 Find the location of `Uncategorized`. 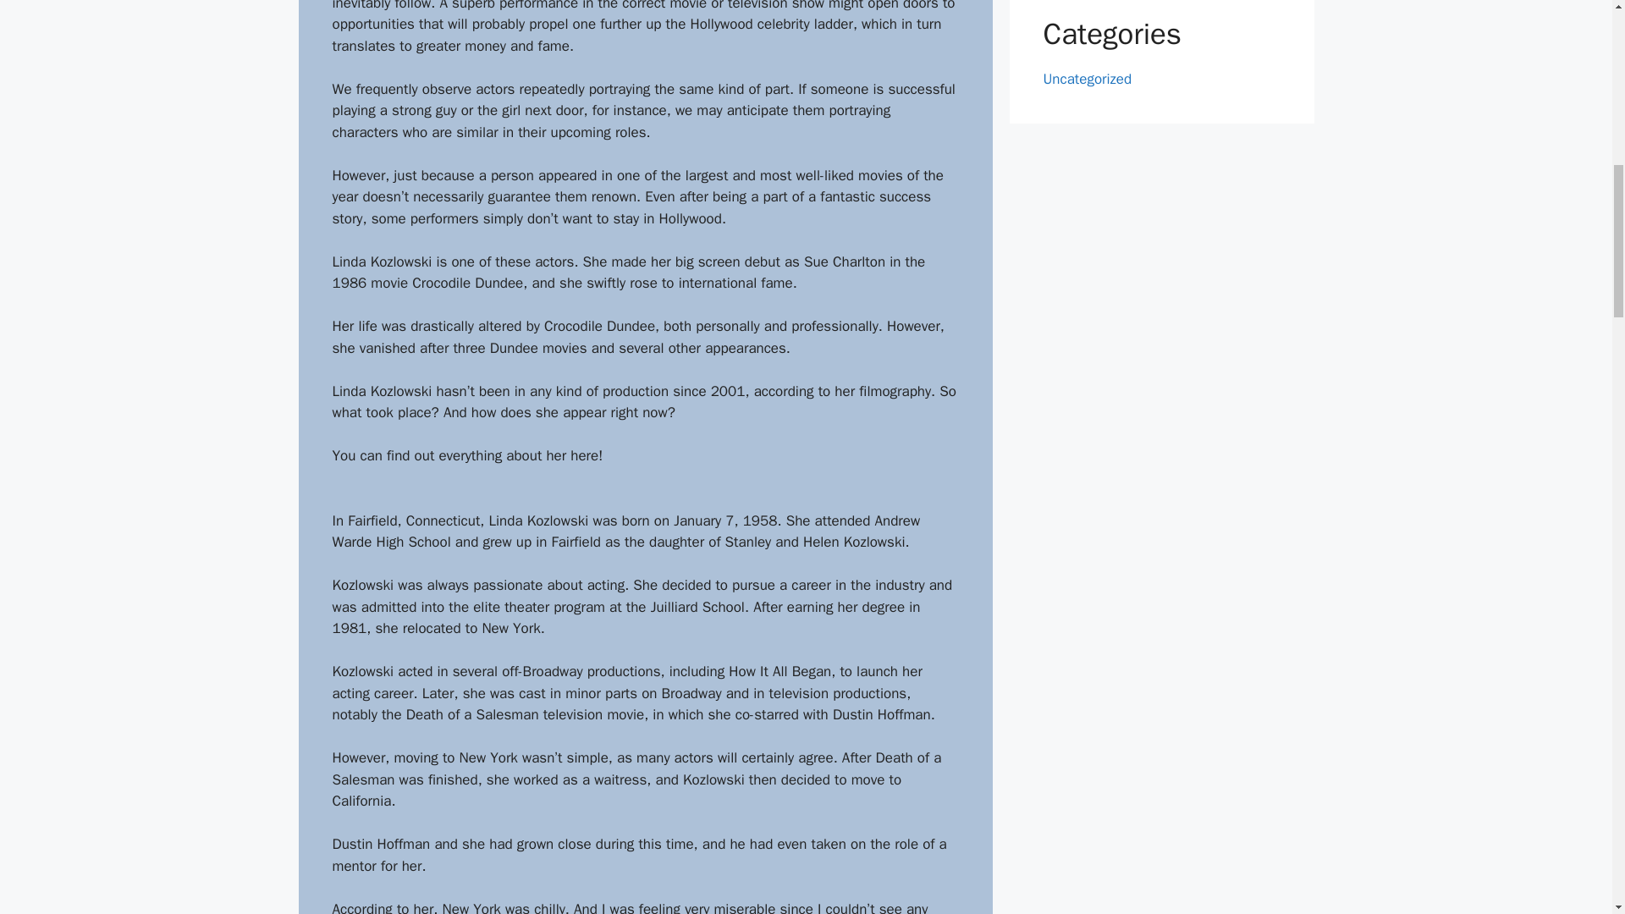

Uncategorized is located at coordinates (1087, 78).